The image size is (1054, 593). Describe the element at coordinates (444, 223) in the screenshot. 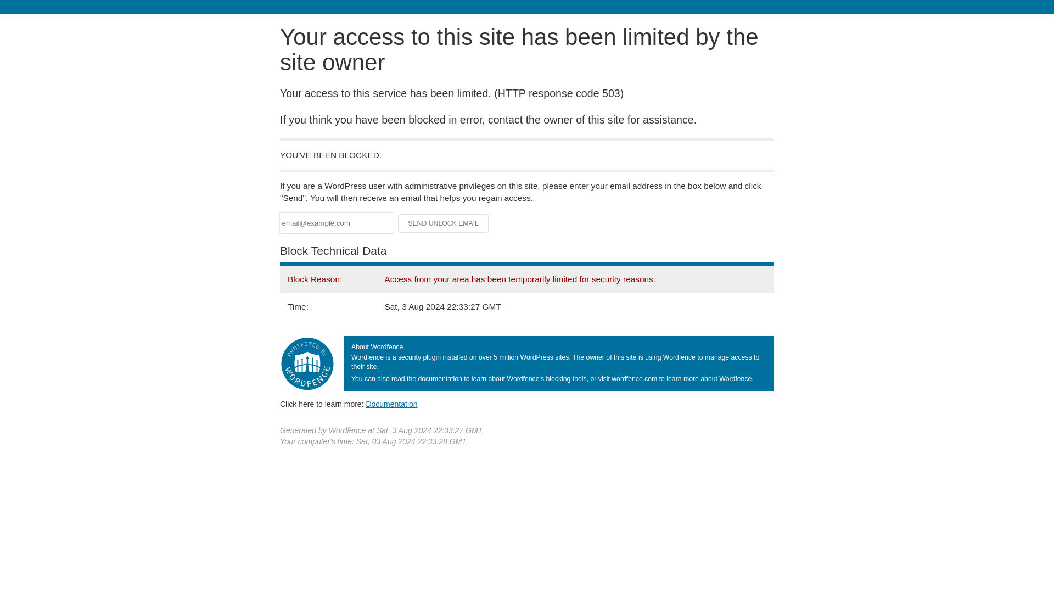

I see `Send Unlock Email` at that location.